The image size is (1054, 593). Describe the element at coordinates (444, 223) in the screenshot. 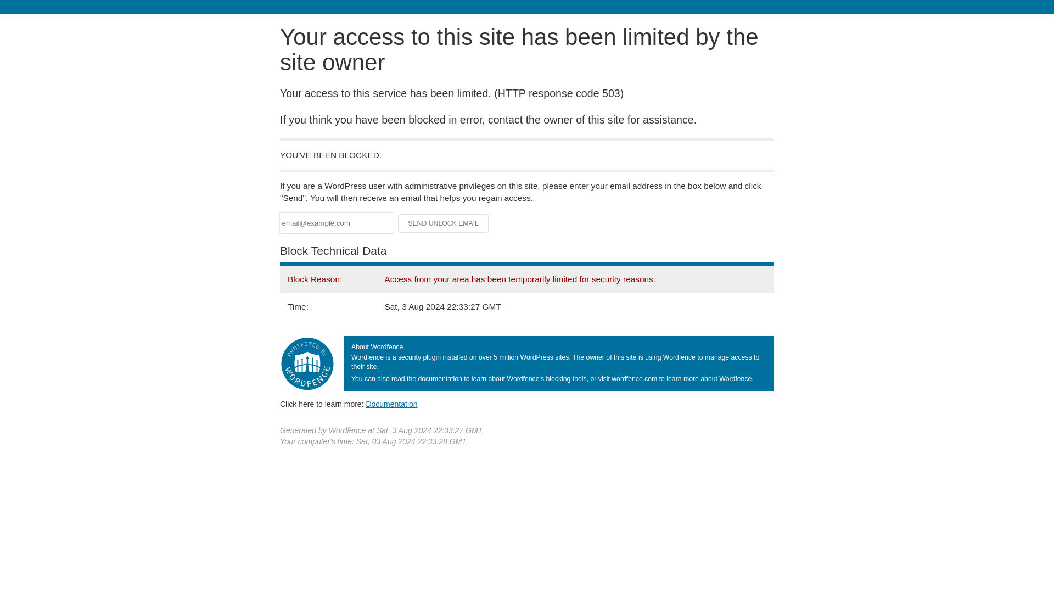

I see `Send Unlock Email` at that location.